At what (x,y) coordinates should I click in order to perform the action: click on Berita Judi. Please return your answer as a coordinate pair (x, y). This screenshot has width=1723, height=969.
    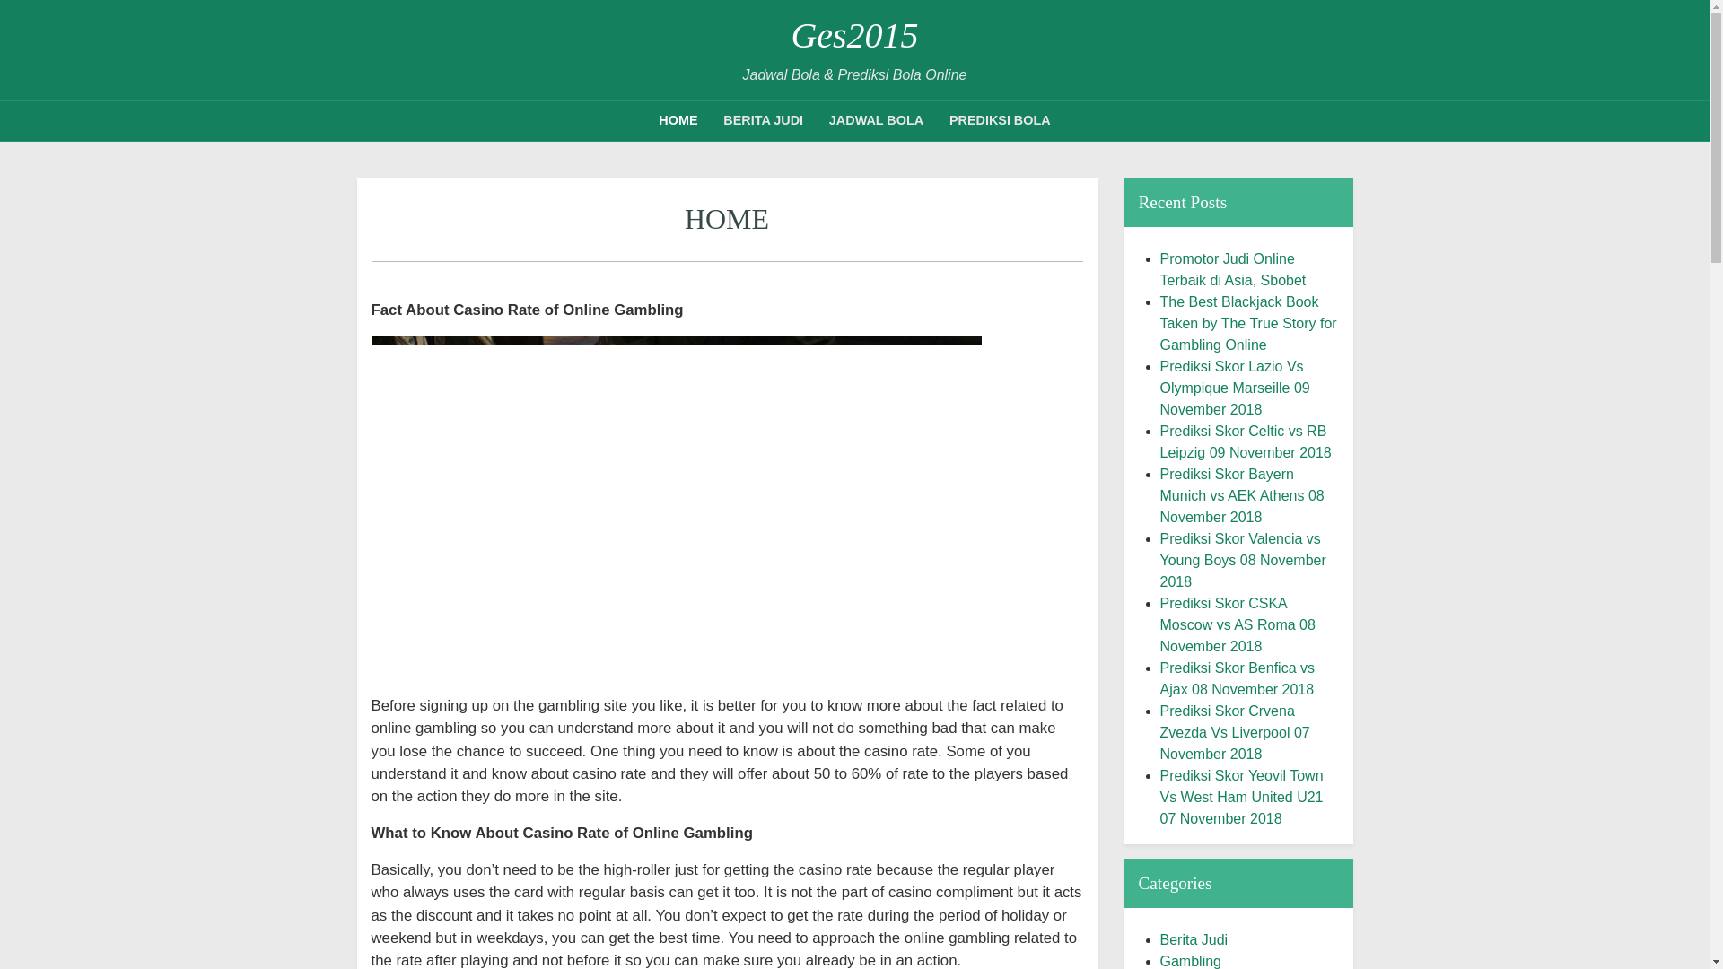
    Looking at the image, I should click on (763, 120).